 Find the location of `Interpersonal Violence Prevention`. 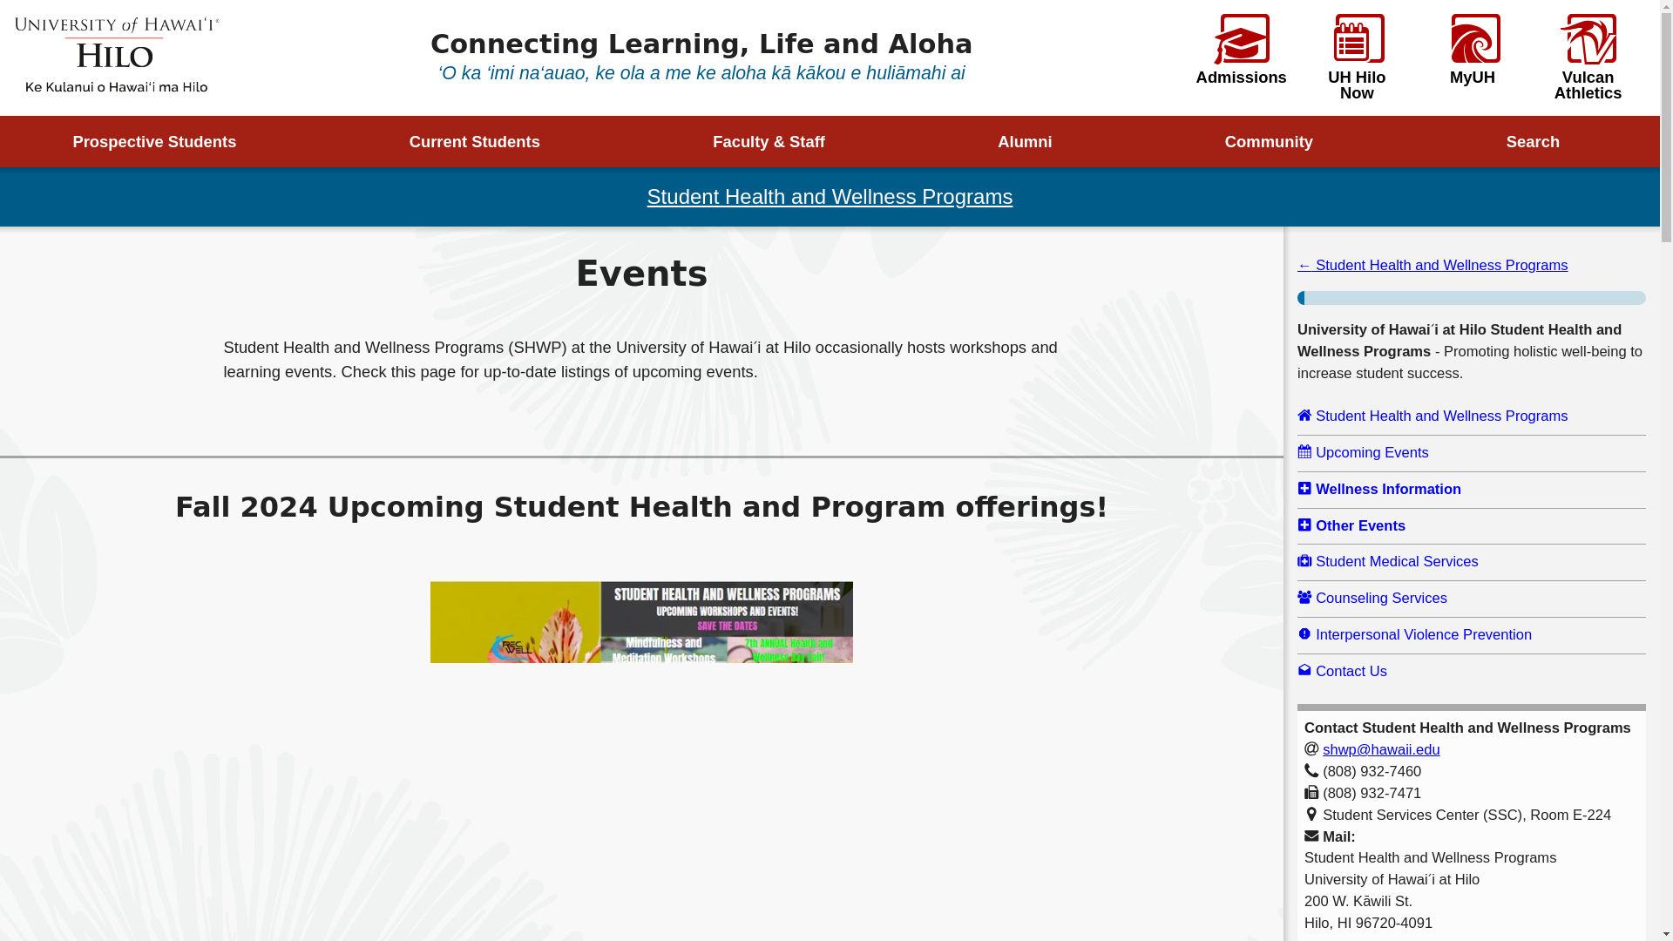

Interpersonal Violence Prevention is located at coordinates (1472, 635).